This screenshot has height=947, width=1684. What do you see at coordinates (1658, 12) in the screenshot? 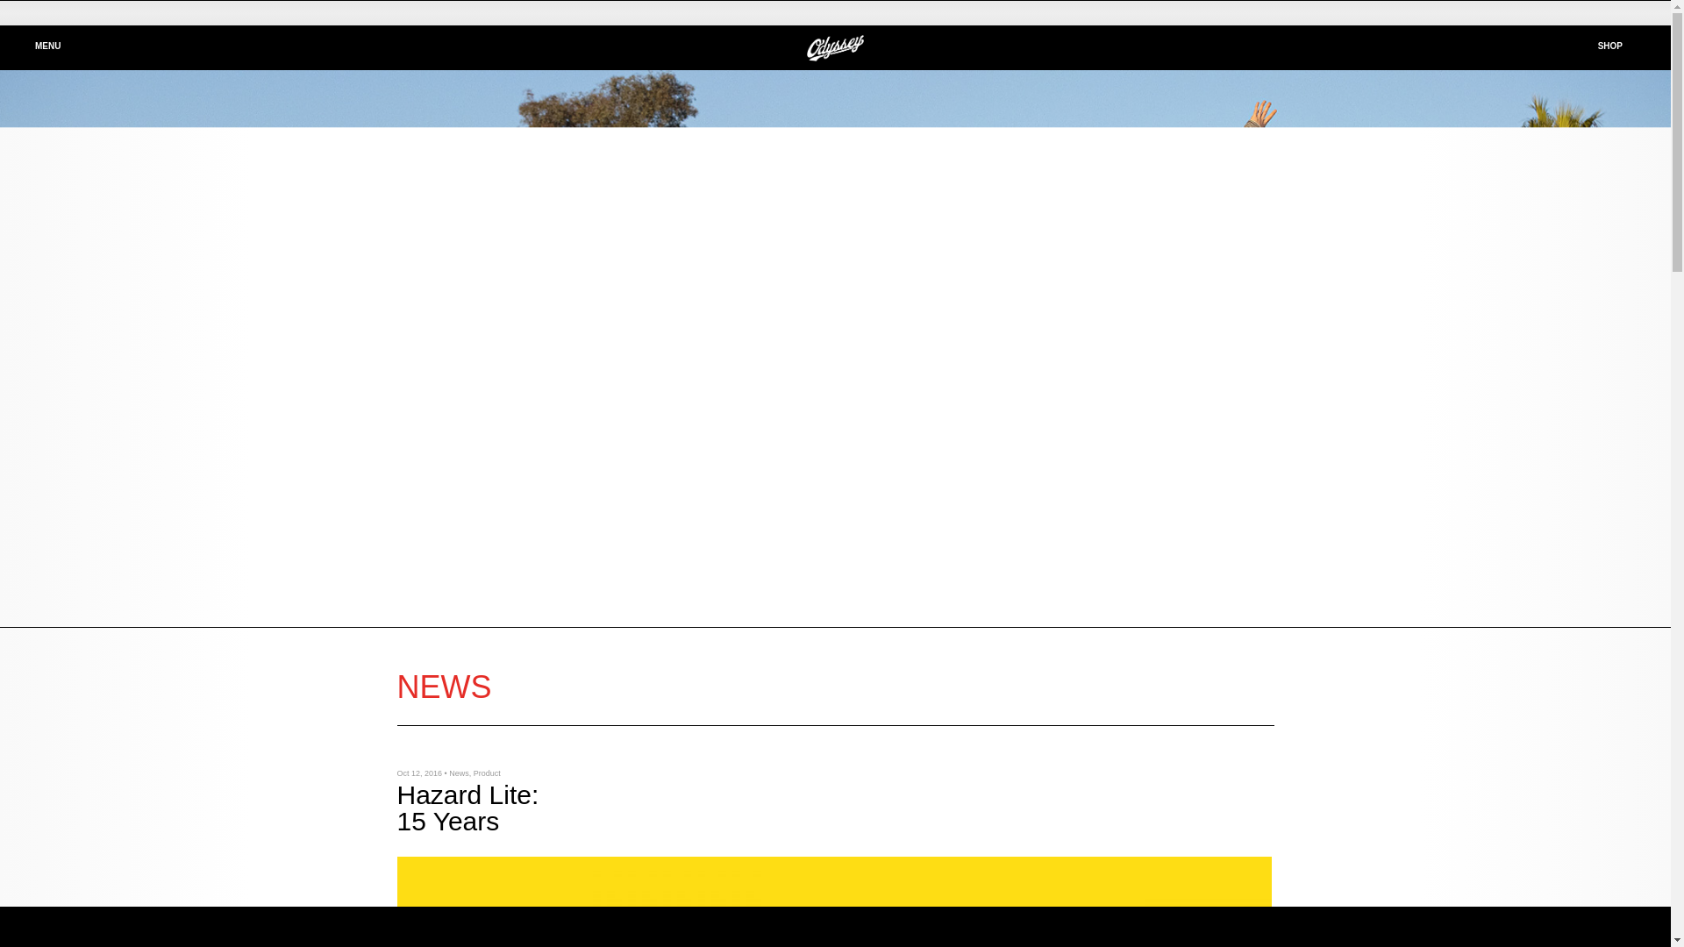
I see `Cart` at bounding box center [1658, 12].